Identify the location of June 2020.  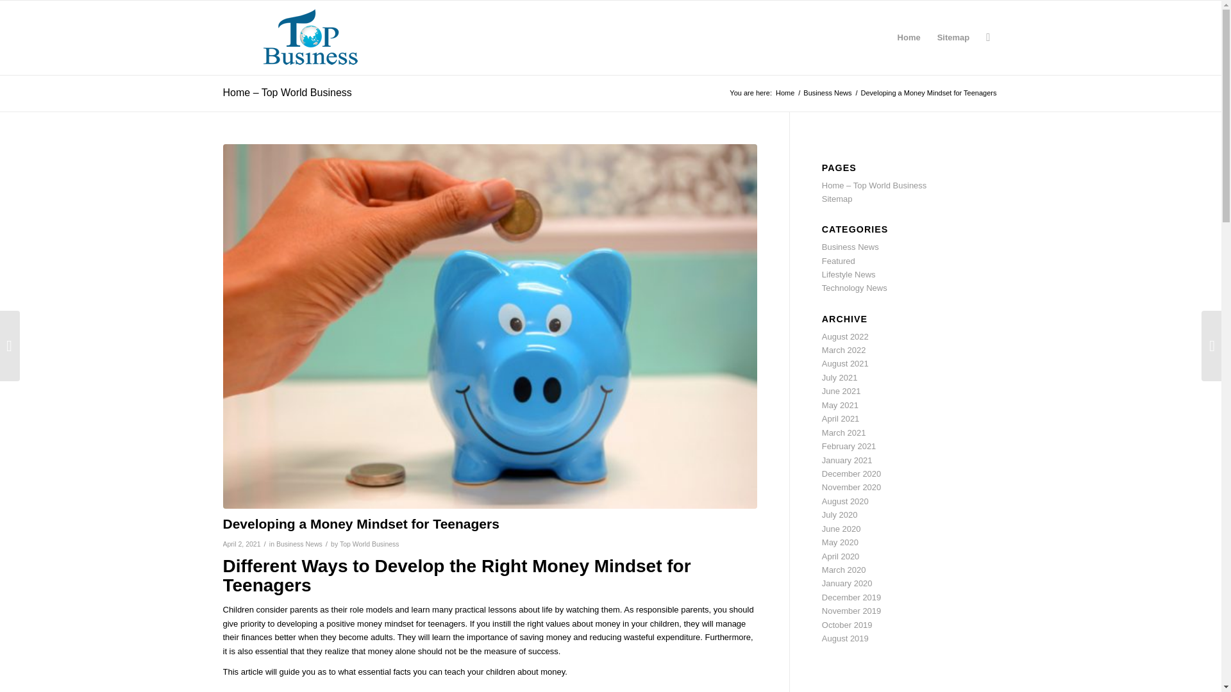
(841, 528).